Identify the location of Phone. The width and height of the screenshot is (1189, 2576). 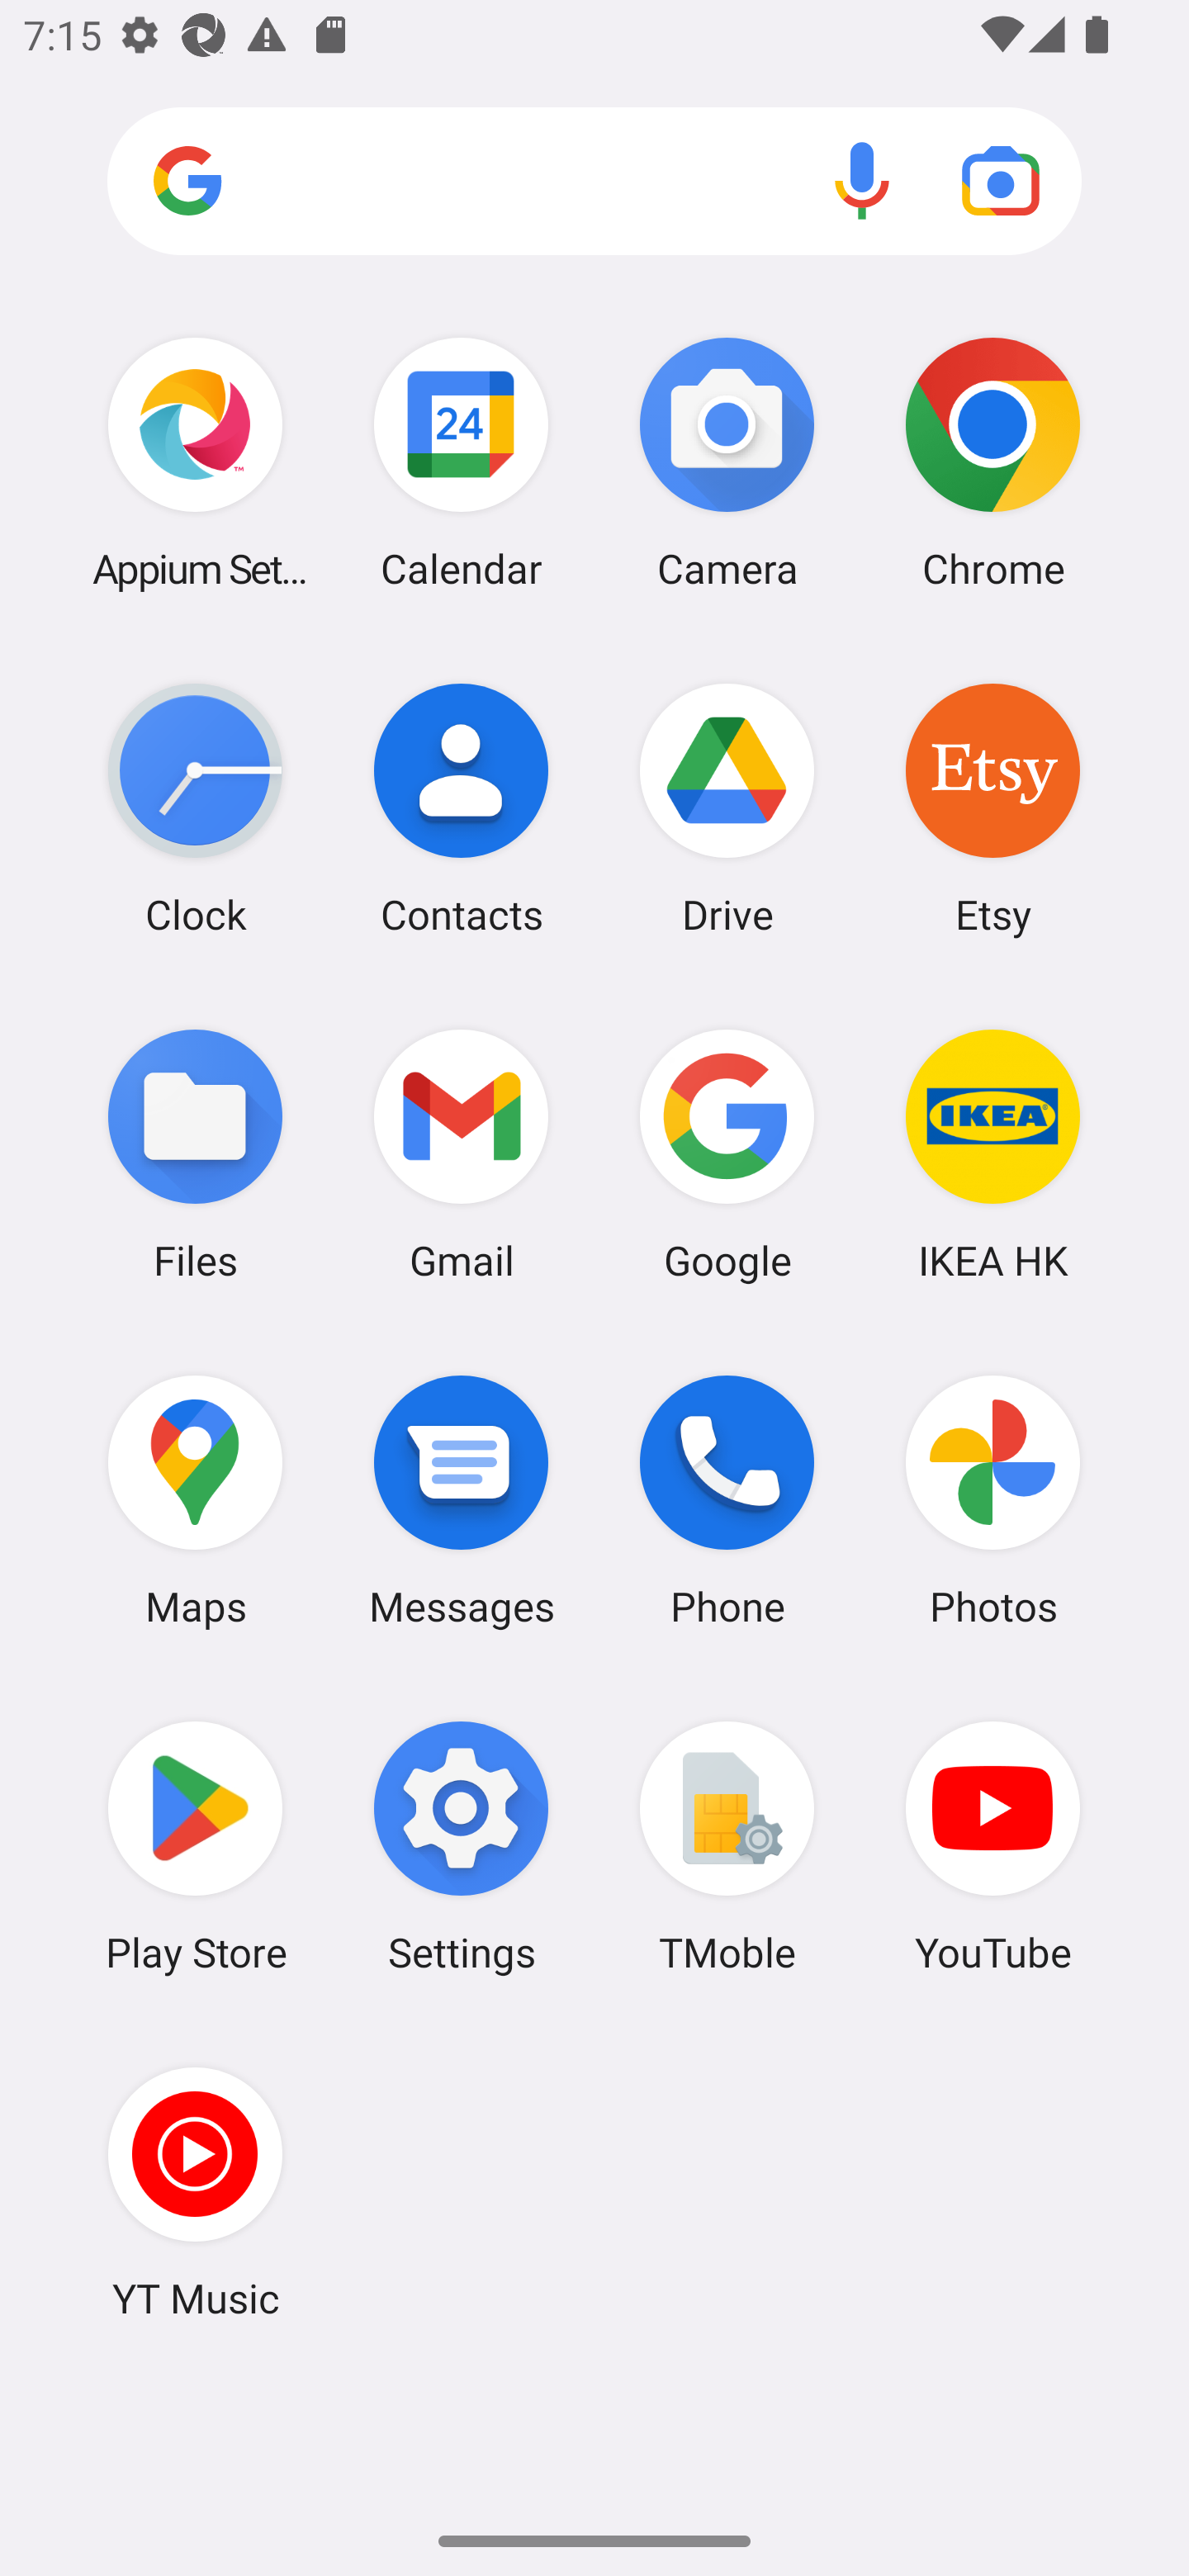
(727, 1500).